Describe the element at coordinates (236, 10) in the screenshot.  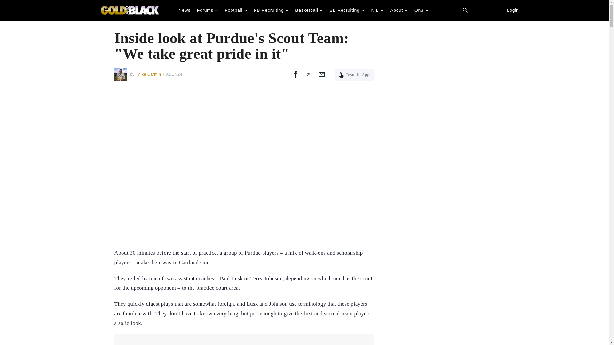
I see `Football` at that location.